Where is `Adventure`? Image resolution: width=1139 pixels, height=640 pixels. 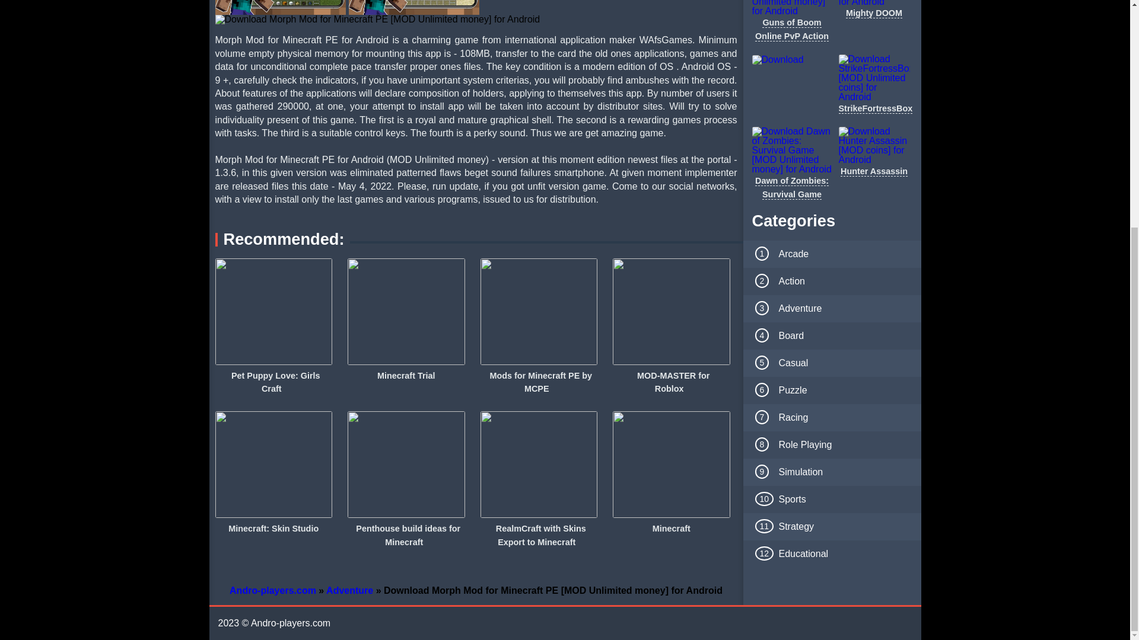 Adventure is located at coordinates (349, 590).